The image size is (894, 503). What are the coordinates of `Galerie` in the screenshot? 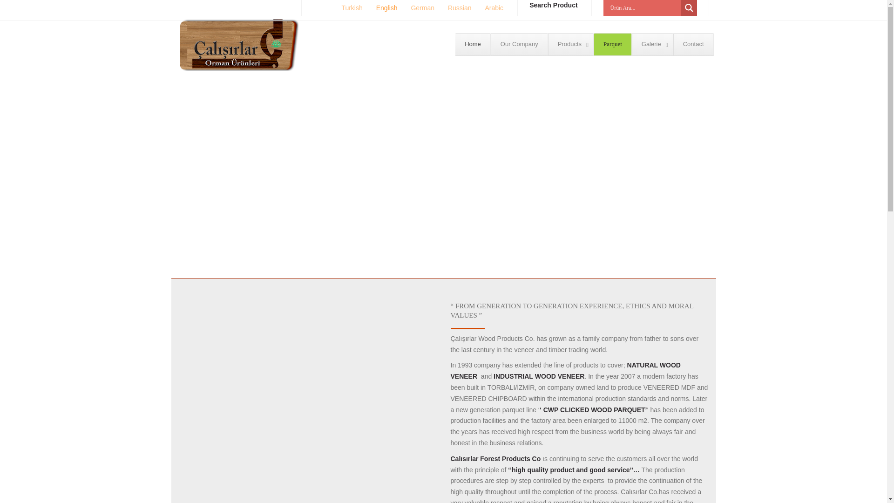 It's located at (652, 44).